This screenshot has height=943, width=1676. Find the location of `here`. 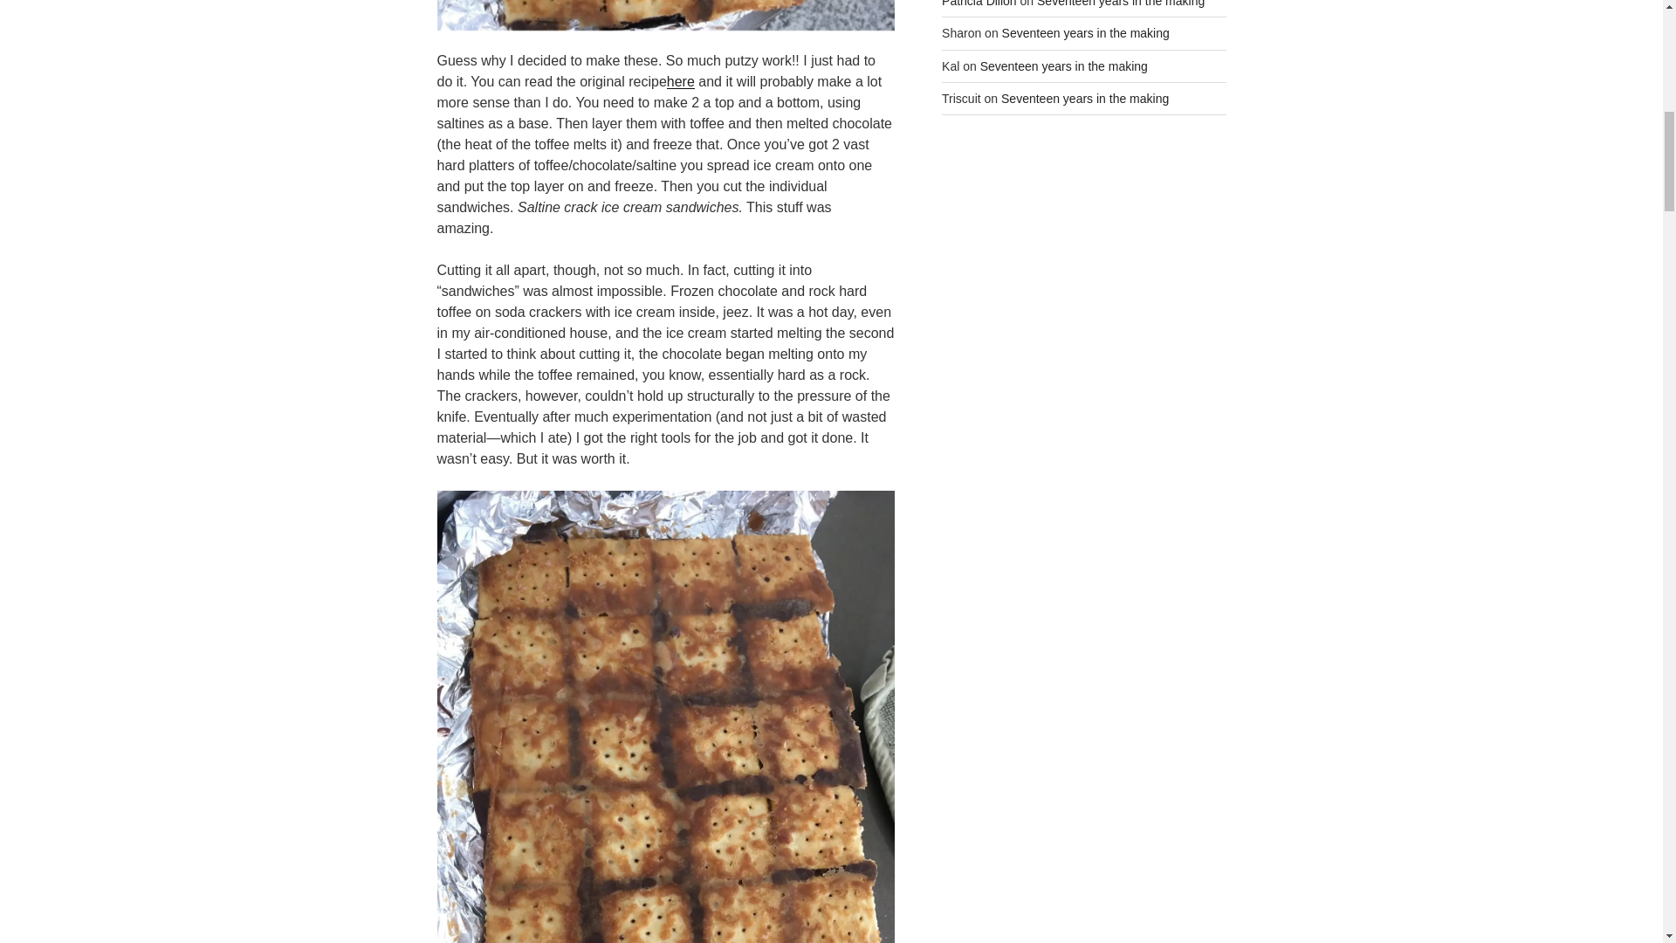

here is located at coordinates (681, 81).